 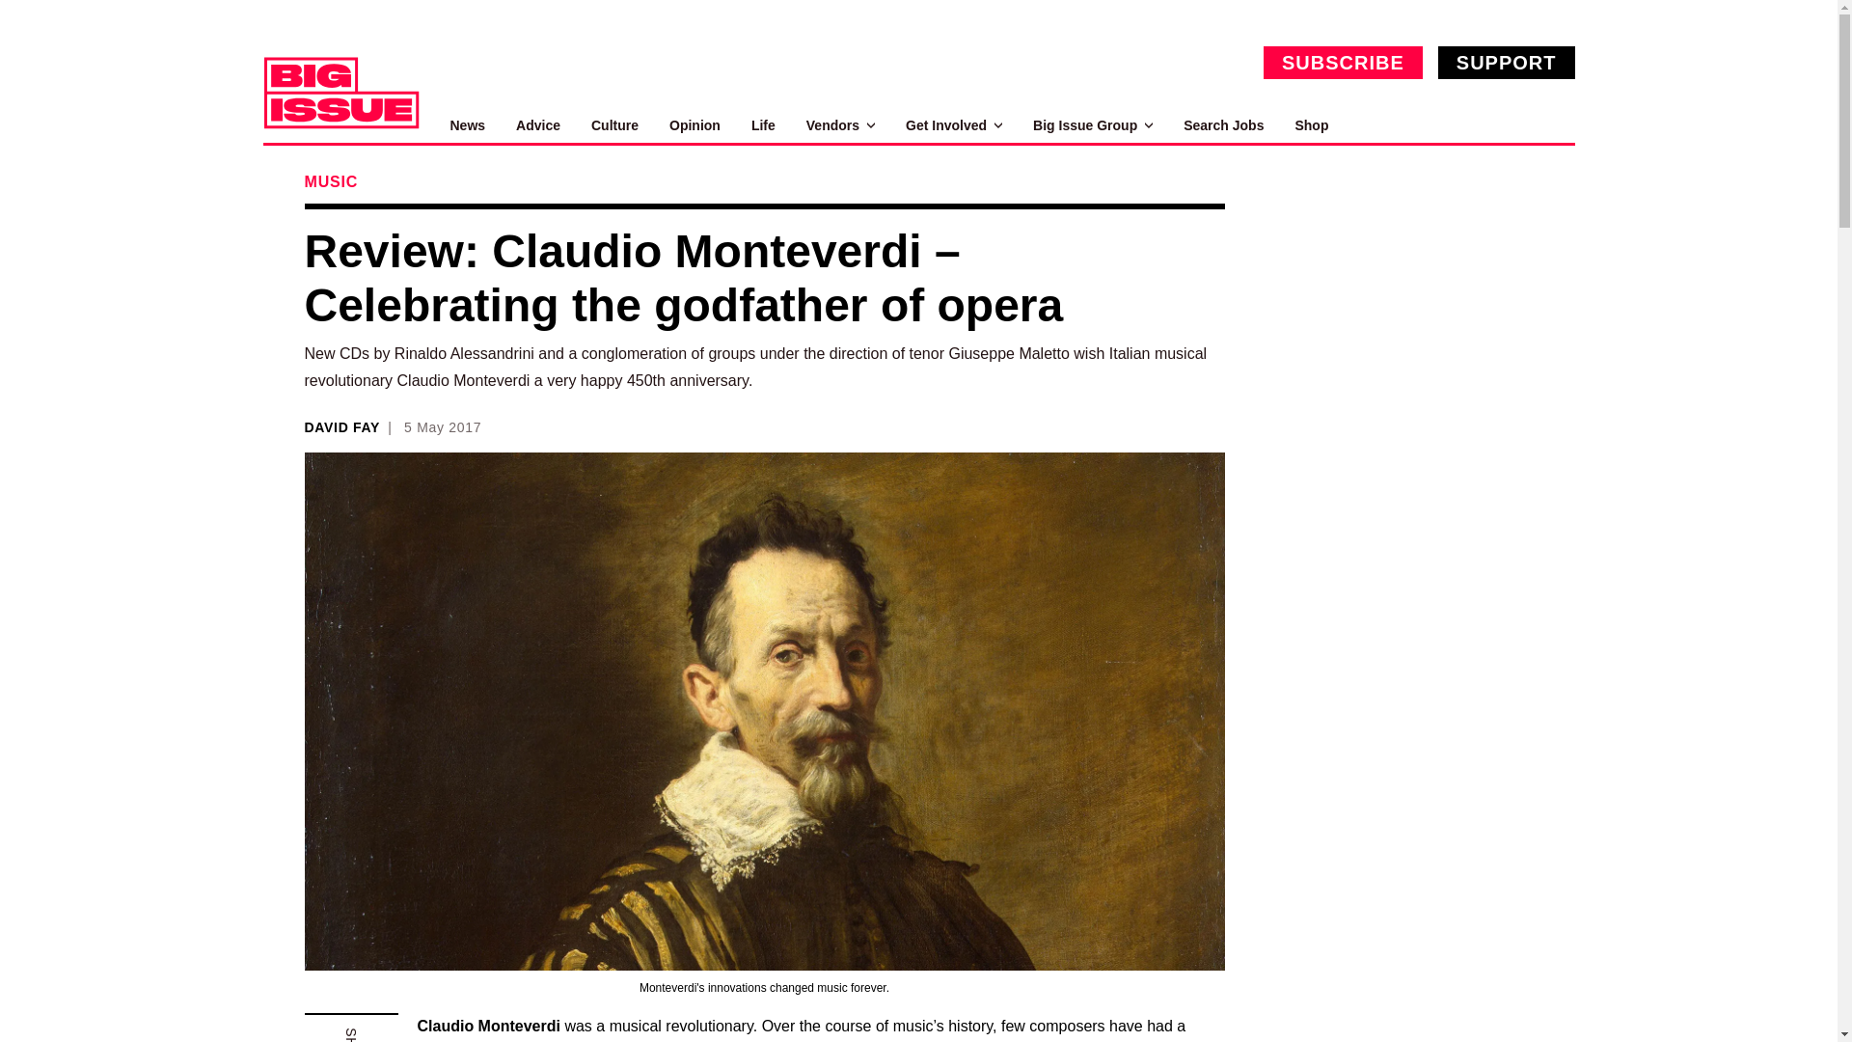 I want to click on Culture, so click(x=614, y=125).